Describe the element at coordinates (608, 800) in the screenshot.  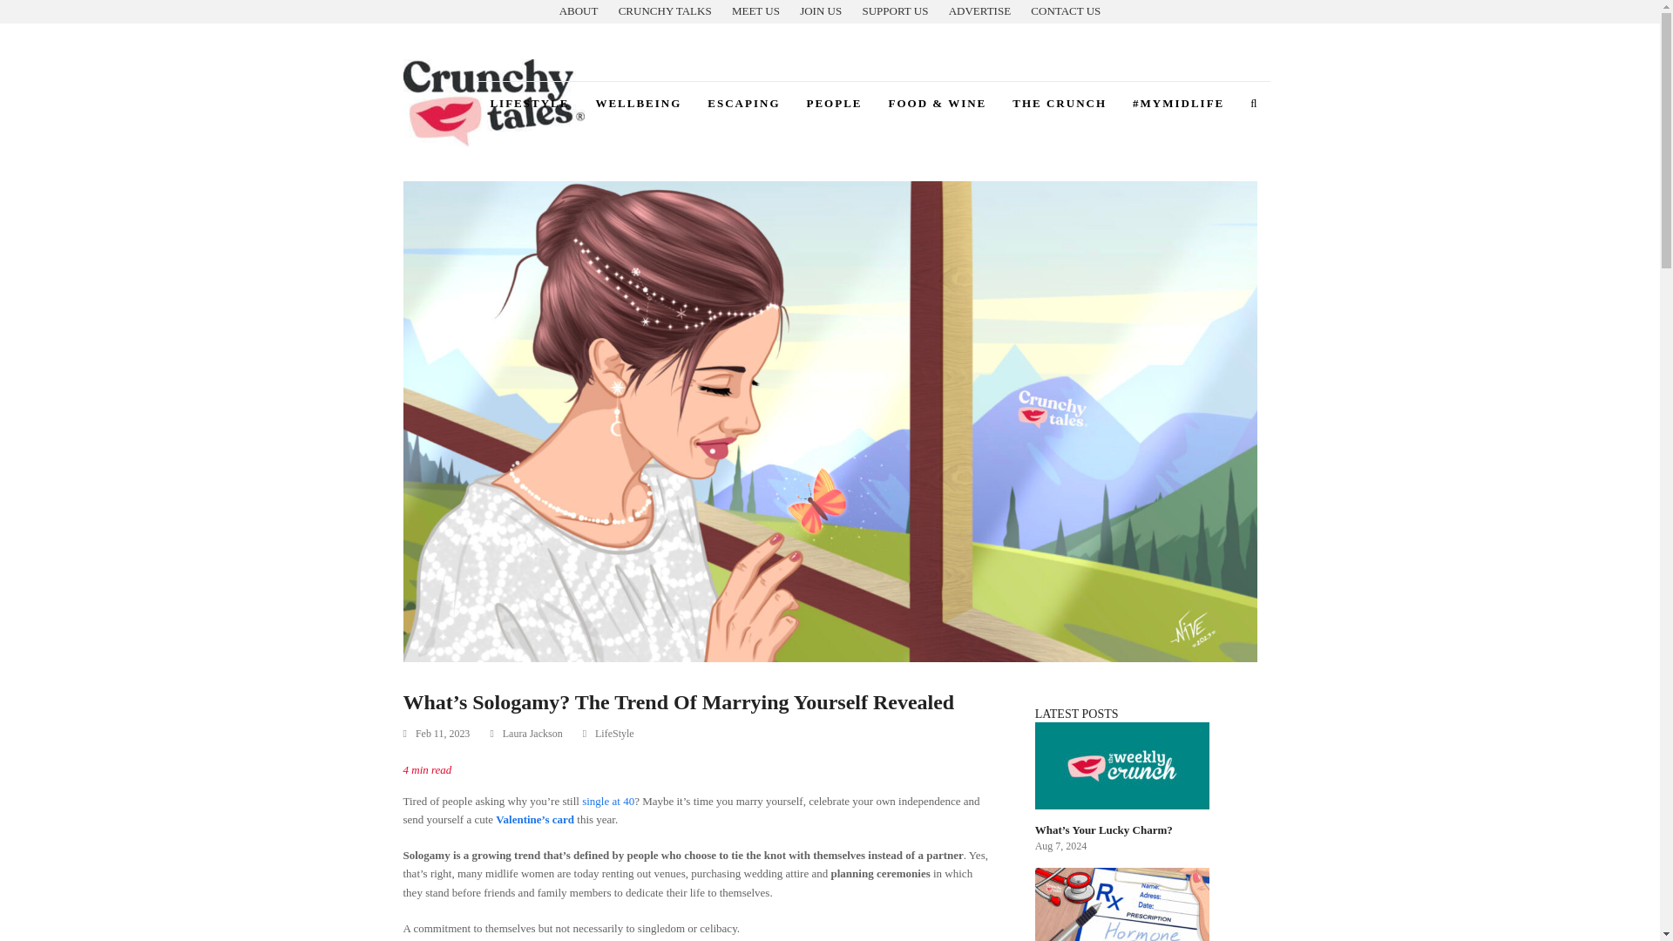
I see `single at 40` at that location.